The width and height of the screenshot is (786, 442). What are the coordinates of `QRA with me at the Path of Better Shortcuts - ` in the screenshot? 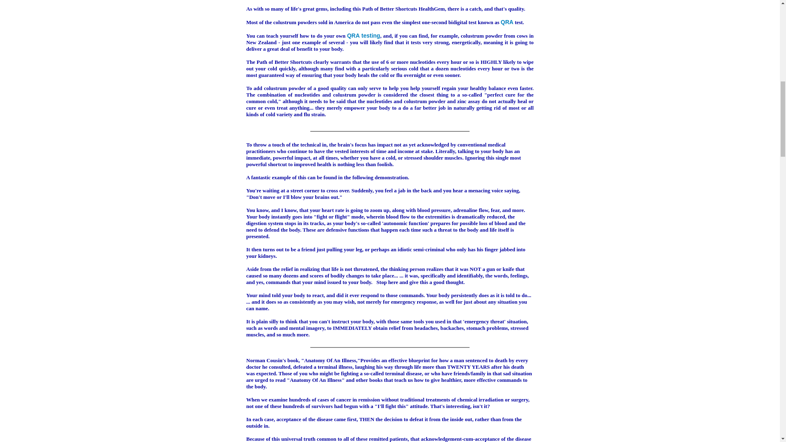 It's located at (507, 22).